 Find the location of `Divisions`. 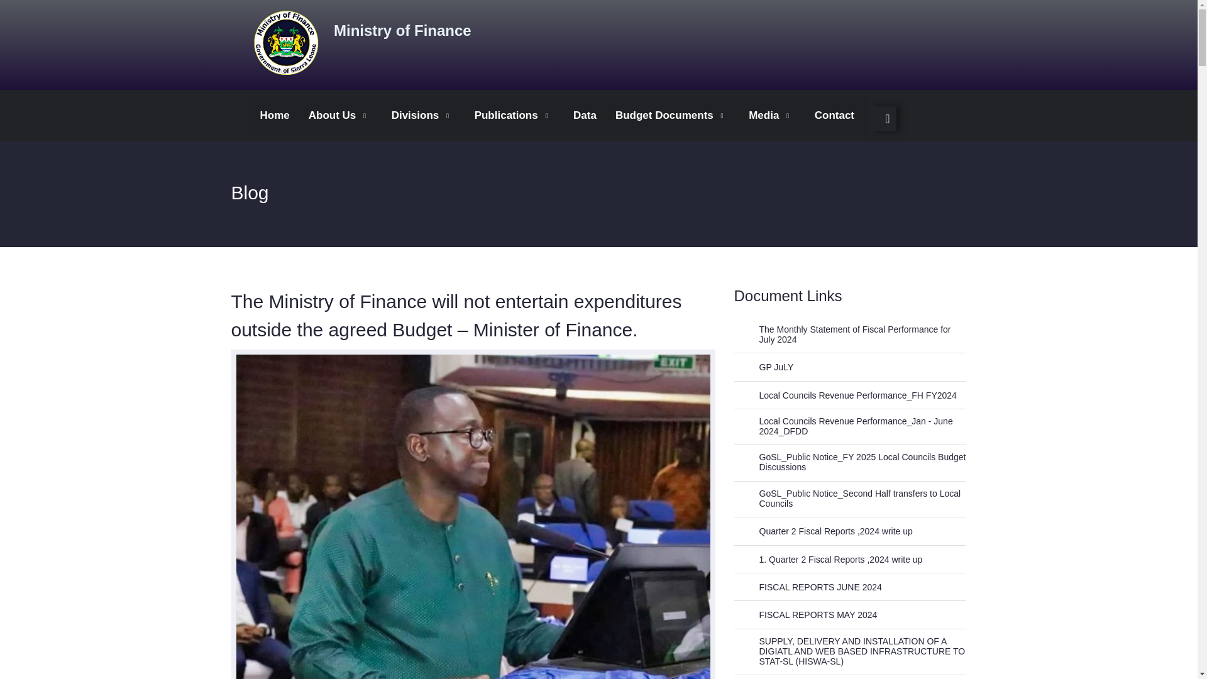

Divisions is located at coordinates (424, 116).